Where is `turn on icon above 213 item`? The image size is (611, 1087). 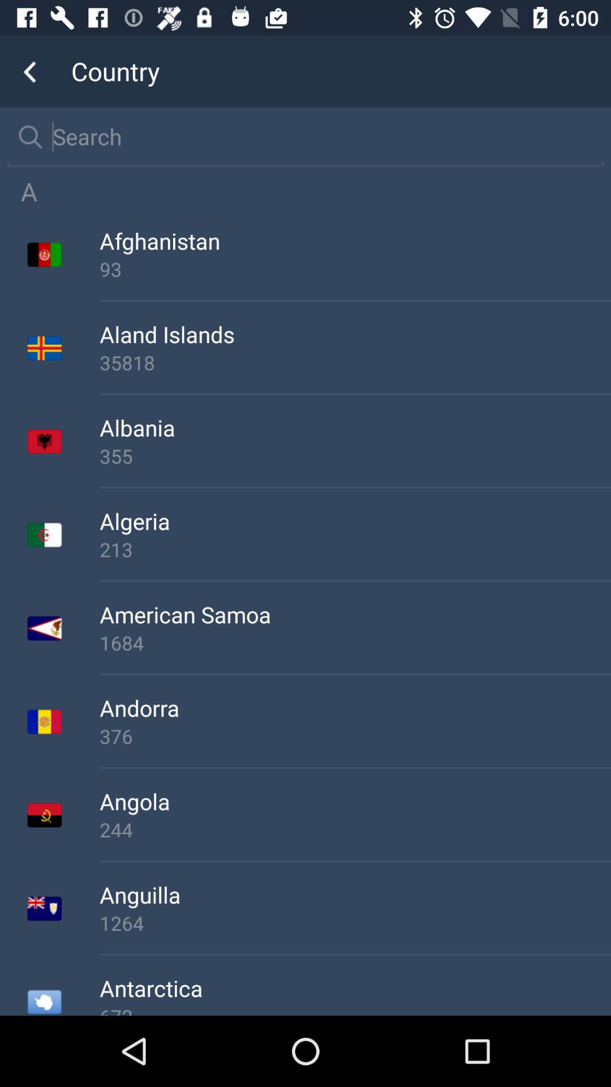
turn on icon above 213 item is located at coordinates (355, 521).